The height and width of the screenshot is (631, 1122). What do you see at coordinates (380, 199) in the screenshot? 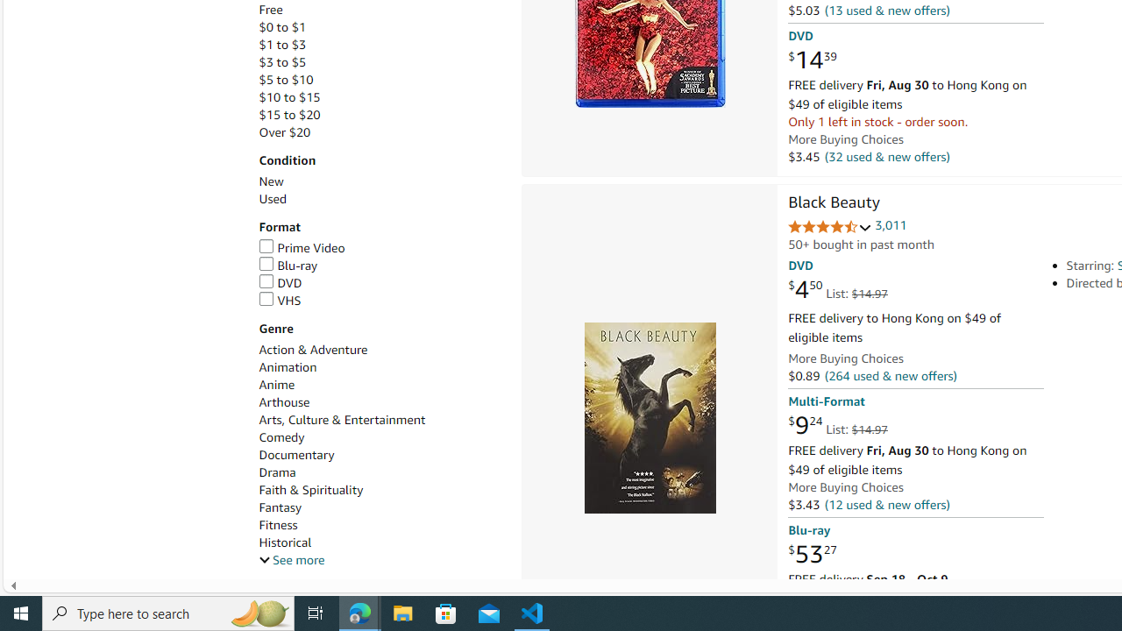
I see `Used` at bounding box center [380, 199].